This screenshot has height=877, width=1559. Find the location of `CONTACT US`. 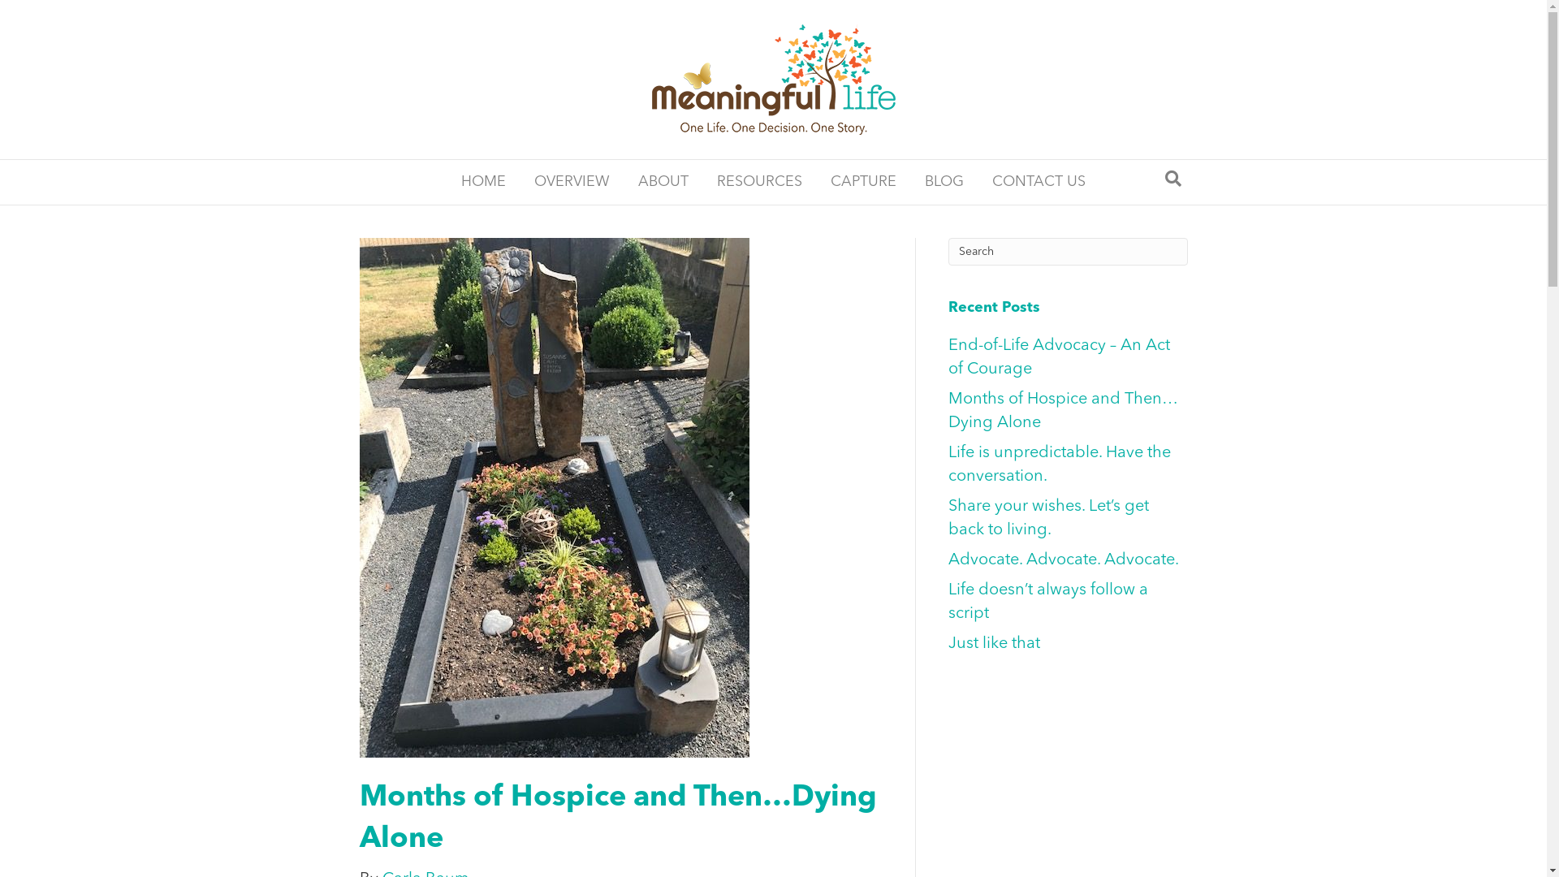

CONTACT US is located at coordinates (1039, 182).